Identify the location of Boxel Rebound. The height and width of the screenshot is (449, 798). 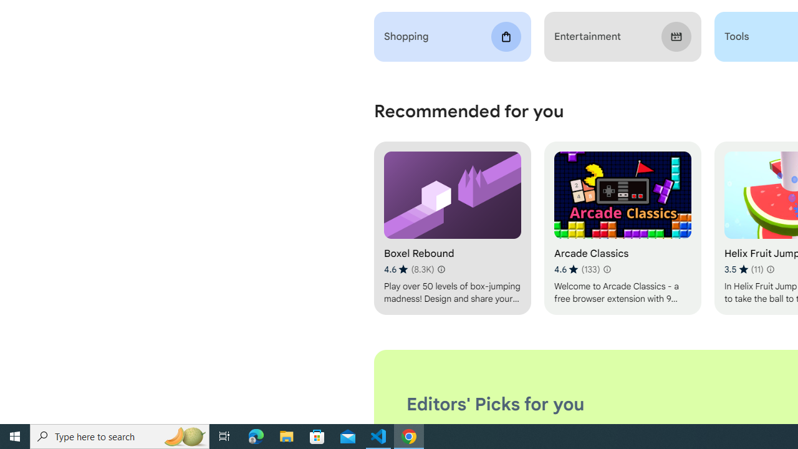
(453, 228).